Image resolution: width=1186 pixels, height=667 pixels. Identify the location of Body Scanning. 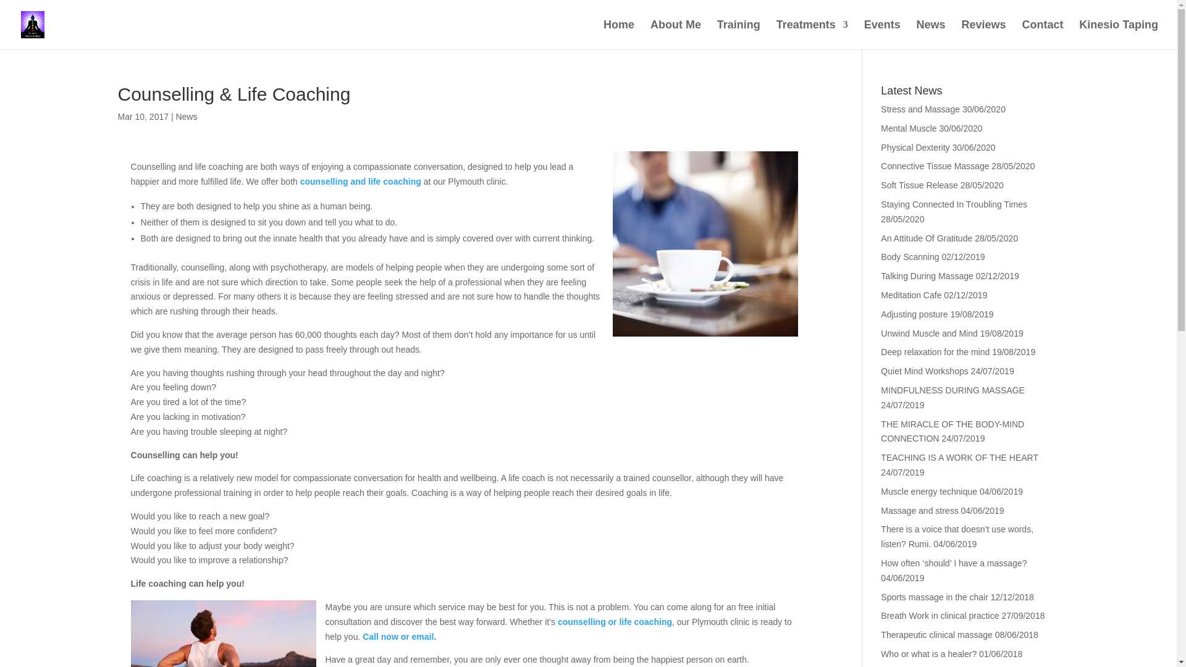
(910, 257).